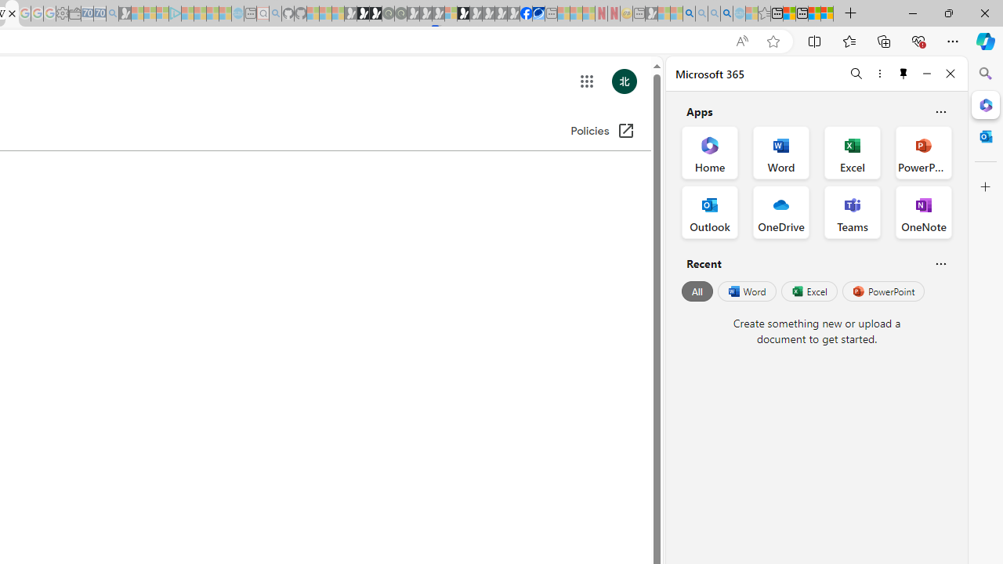 This screenshot has height=564, width=1003. Describe the element at coordinates (710, 211) in the screenshot. I see `Outlook Office App` at that location.